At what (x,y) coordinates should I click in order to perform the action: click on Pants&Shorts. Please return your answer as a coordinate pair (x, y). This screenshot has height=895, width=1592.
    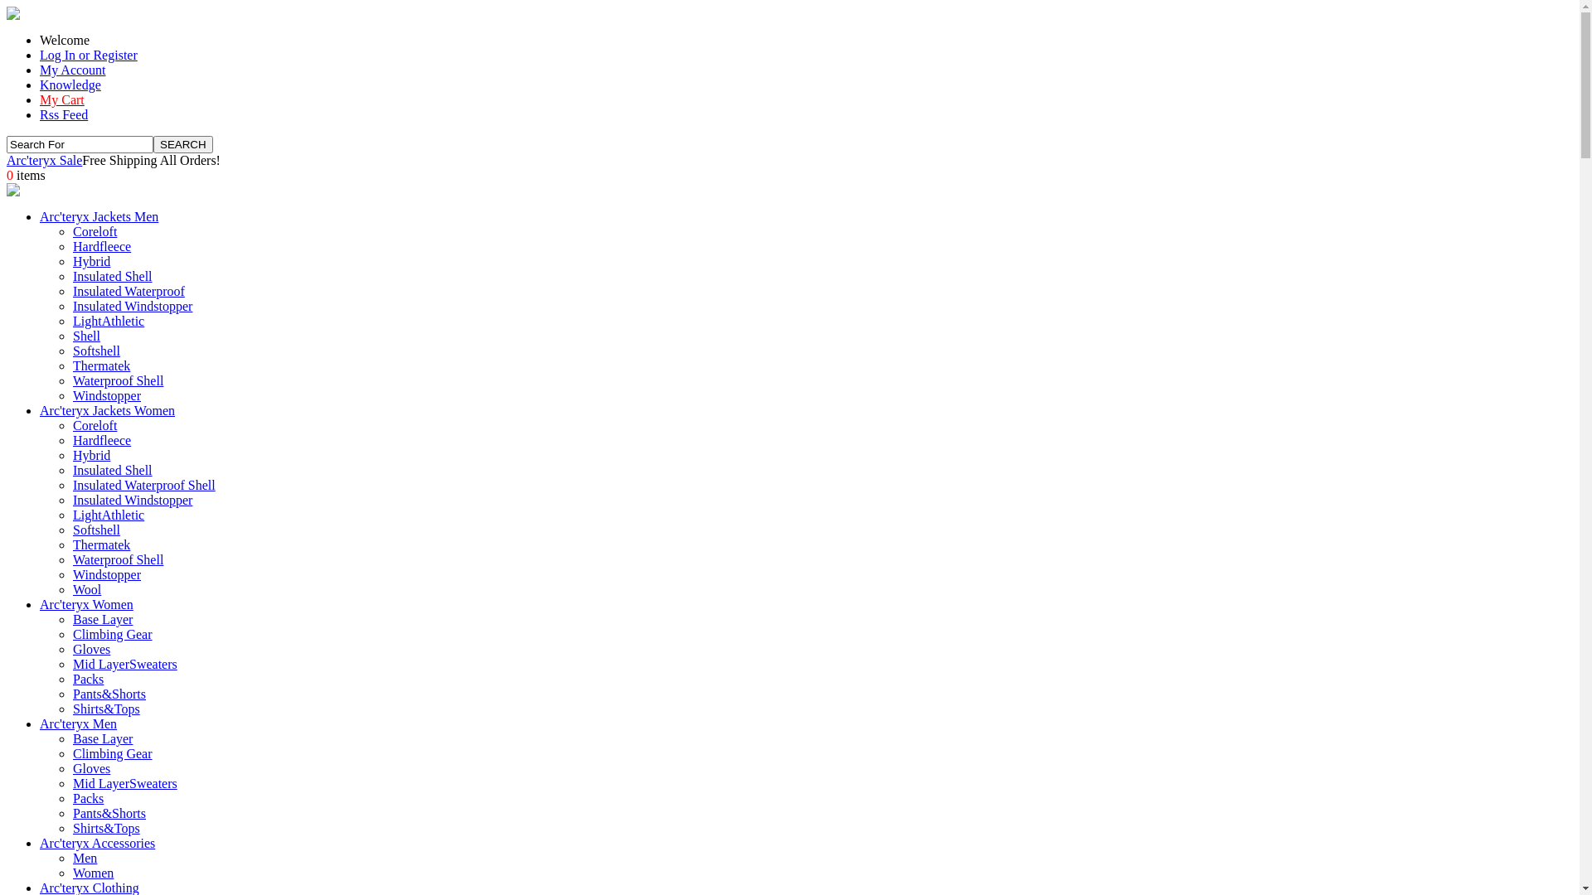
    Looking at the image, I should click on (109, 814).